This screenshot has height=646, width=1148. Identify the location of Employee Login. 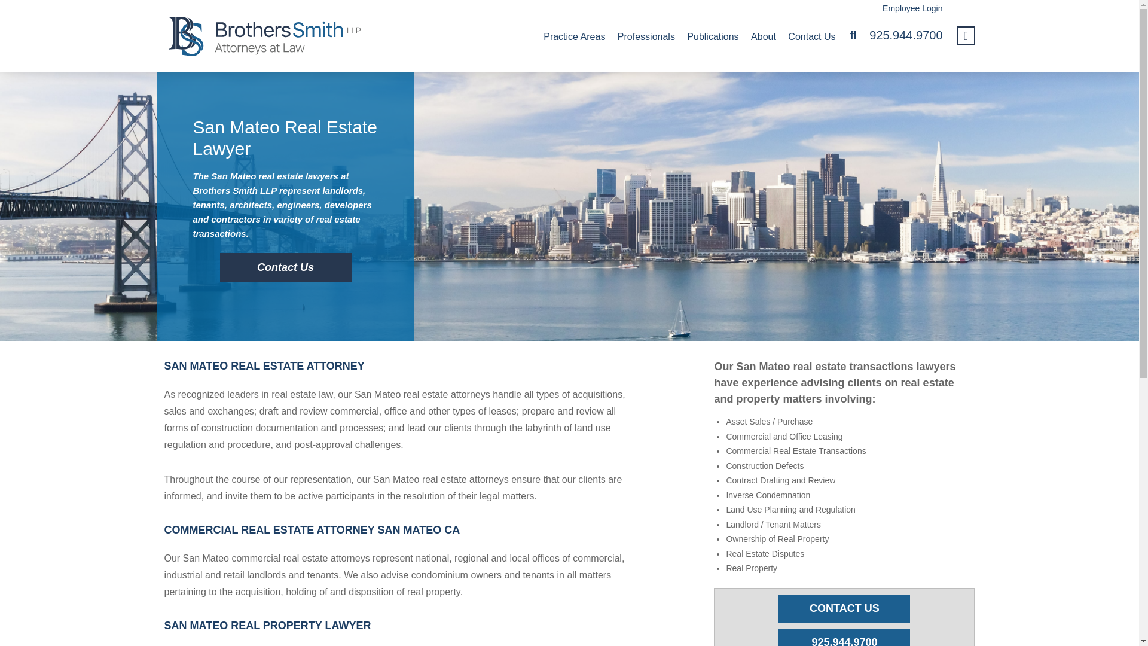
(903, 8).